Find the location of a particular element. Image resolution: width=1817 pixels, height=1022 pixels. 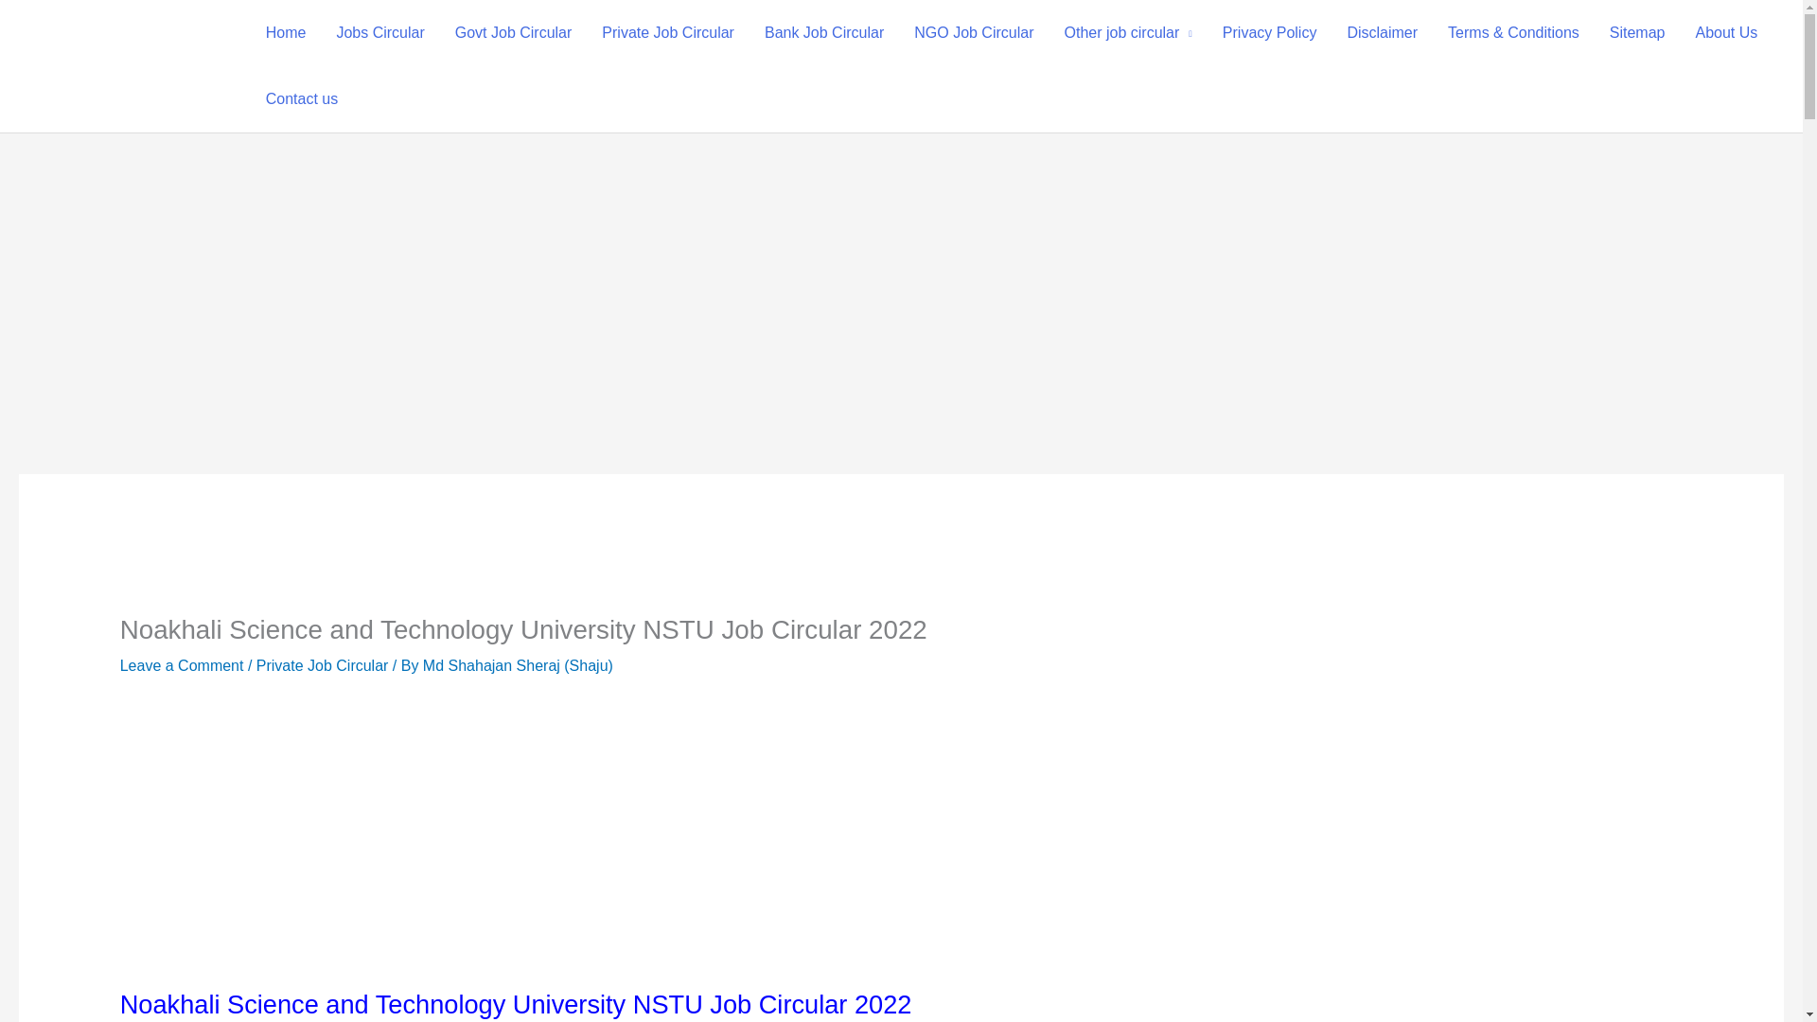

Jobs Circular is located at coordinates (380, 33).